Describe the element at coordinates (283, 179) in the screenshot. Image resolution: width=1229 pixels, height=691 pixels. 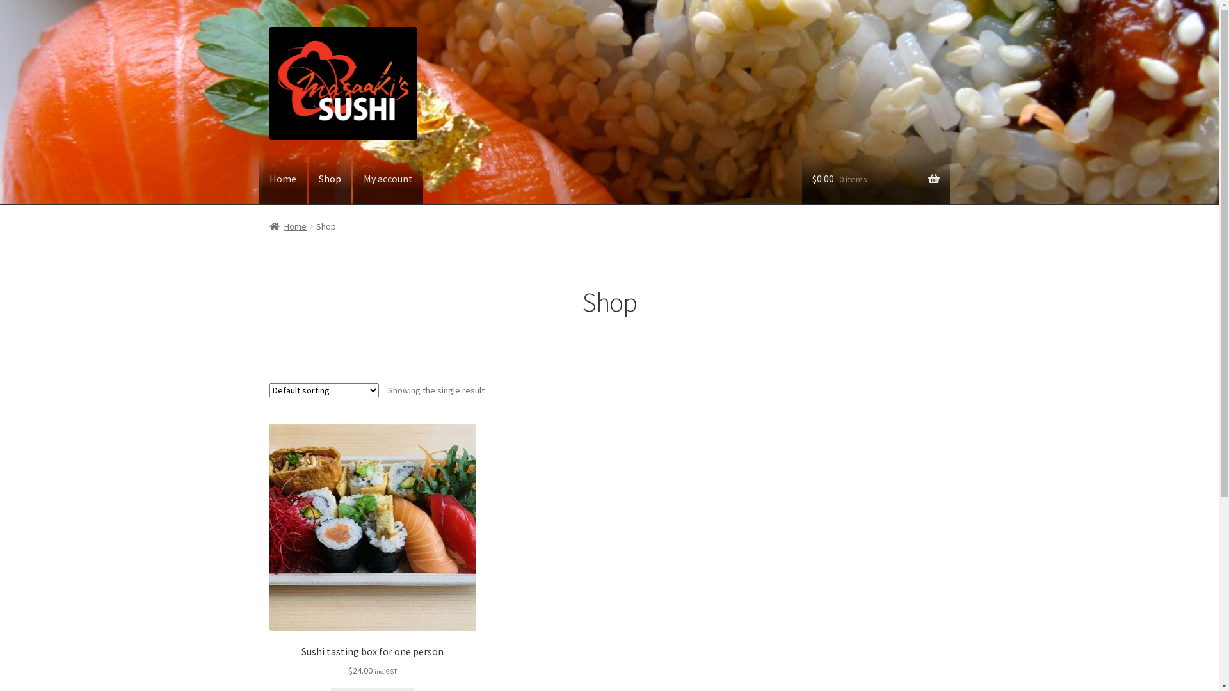
I see `Home` at that location.